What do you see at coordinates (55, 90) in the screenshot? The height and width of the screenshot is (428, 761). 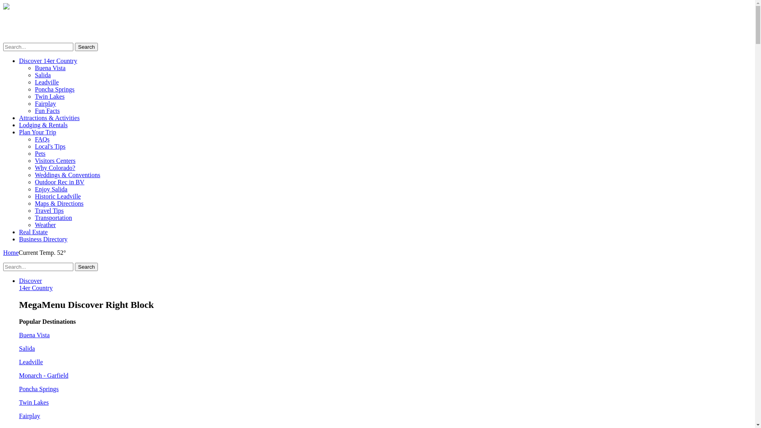 I see `Poncha Springs` at bounding box center [55, 90].